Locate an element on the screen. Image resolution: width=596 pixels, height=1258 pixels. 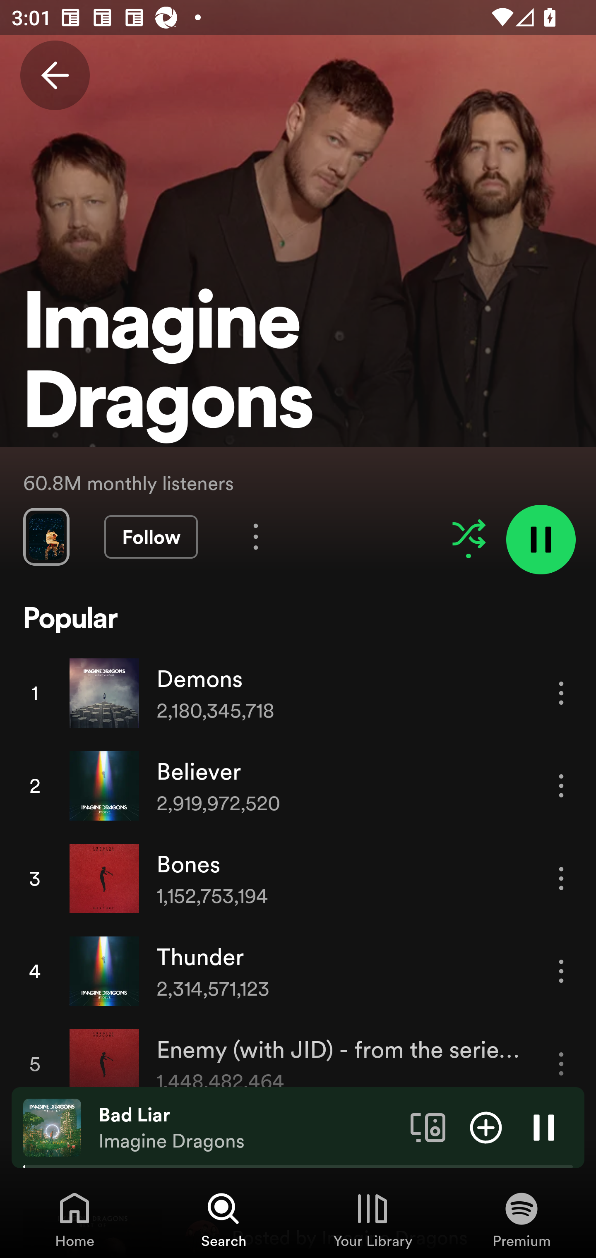
Your Library, Tab 3 of 4 Your Library Your Library is located at coordinates (372, 1219).